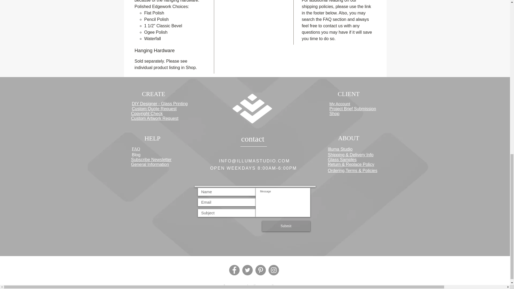 This screenshot has height=289, width=514. I want to click on Custom Artwork Request, so click(155, 118).